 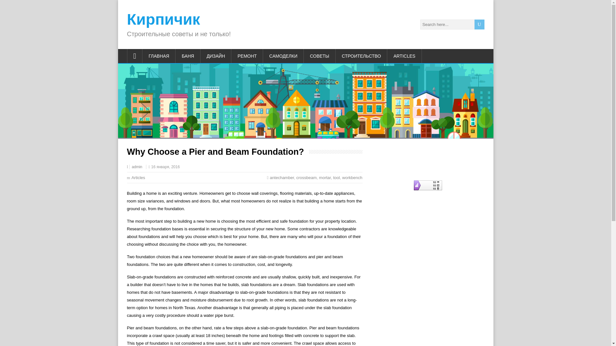 I want to click on Articles, so click(x=139, y=177).